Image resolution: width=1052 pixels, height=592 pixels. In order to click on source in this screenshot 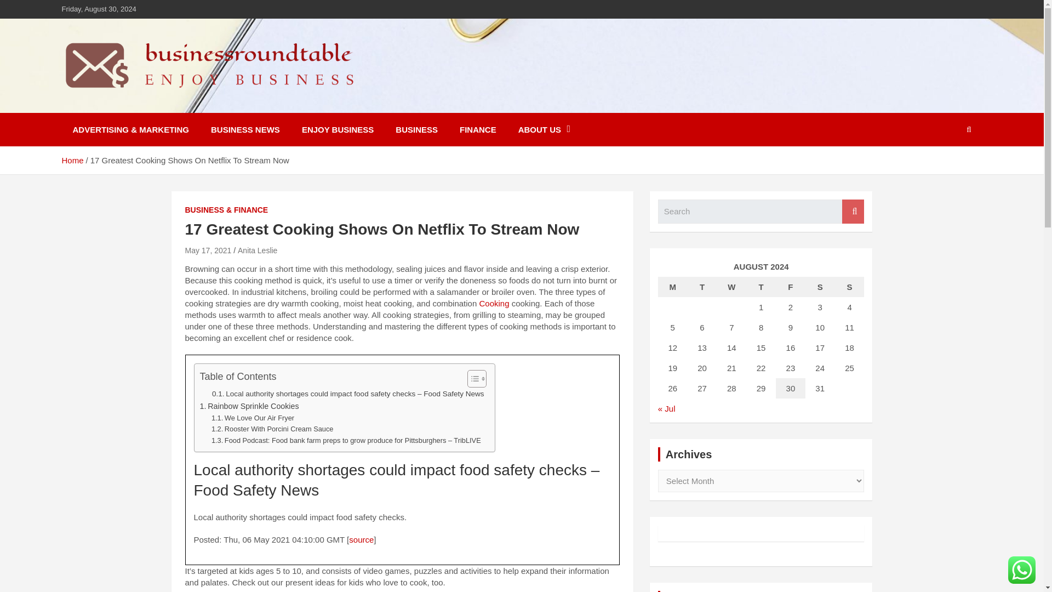, I will do `click(361, 539)`.